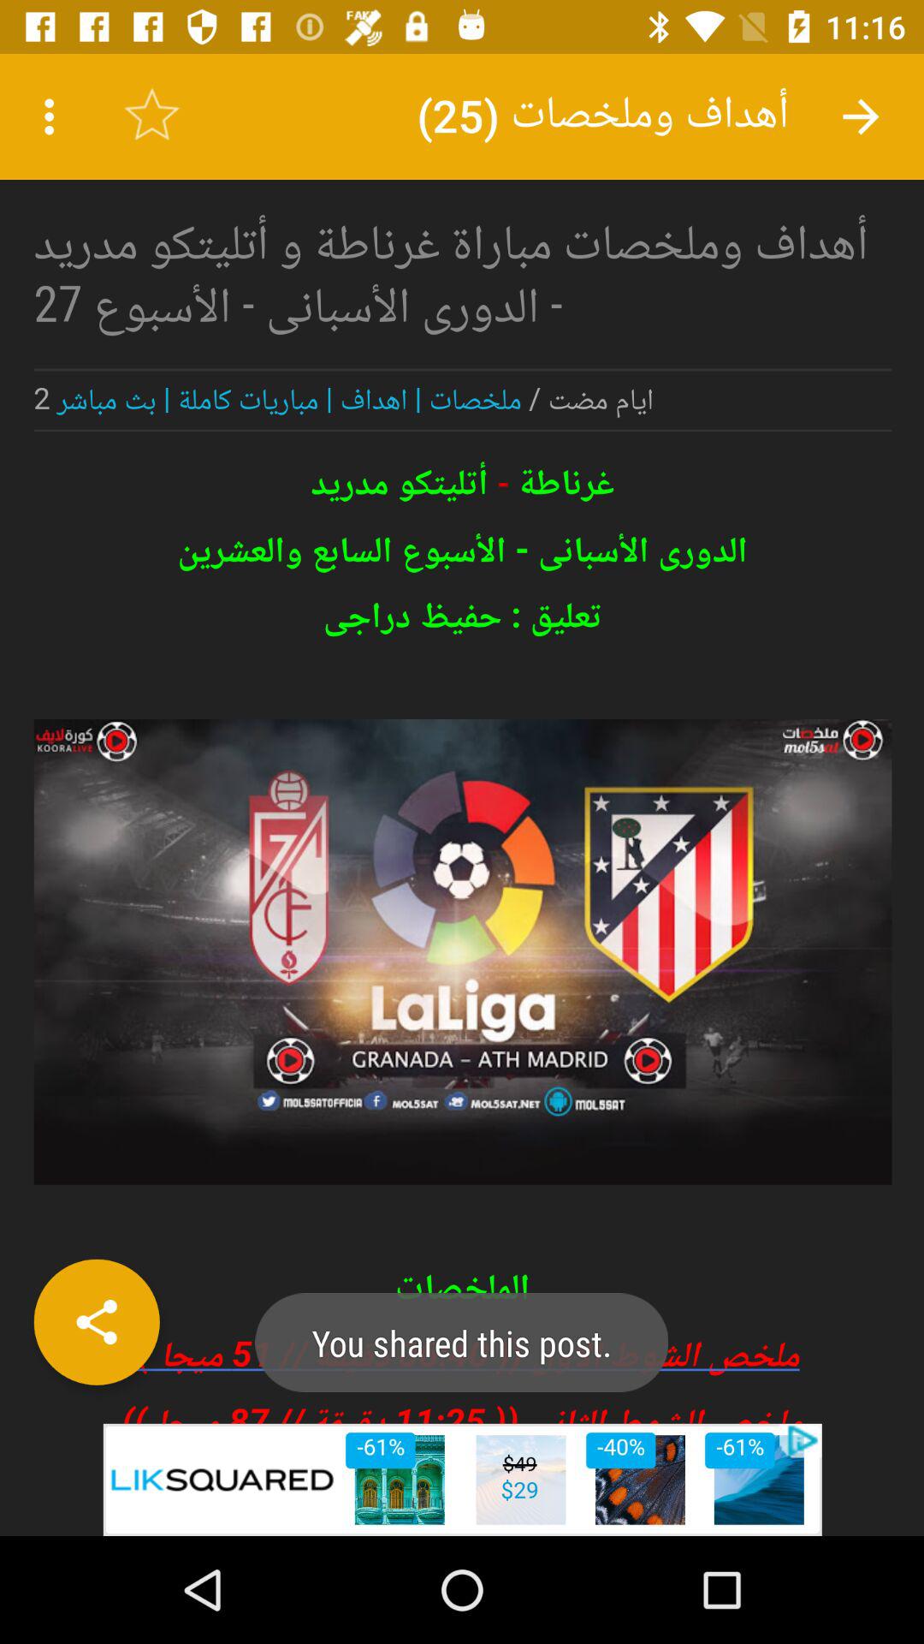 This screenshot has width=924, height=1644. Describe the element at coordinates (462, 1480) in the screenshot. I see `advertisement` at that location.